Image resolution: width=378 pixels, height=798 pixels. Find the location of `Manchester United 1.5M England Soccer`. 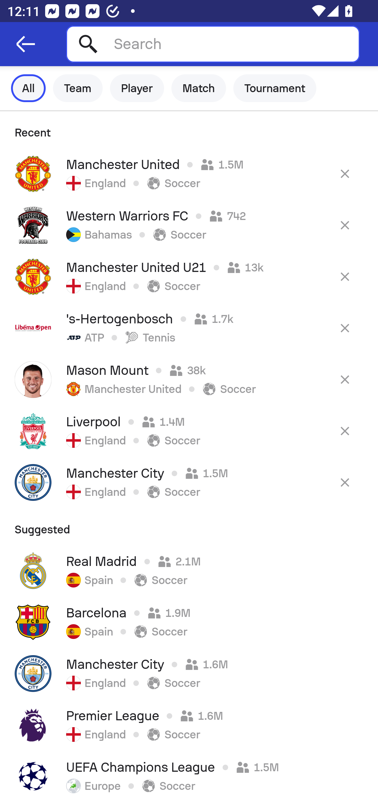

Manchester United 1.5M England Soccer is located at coordinates (189, 174).